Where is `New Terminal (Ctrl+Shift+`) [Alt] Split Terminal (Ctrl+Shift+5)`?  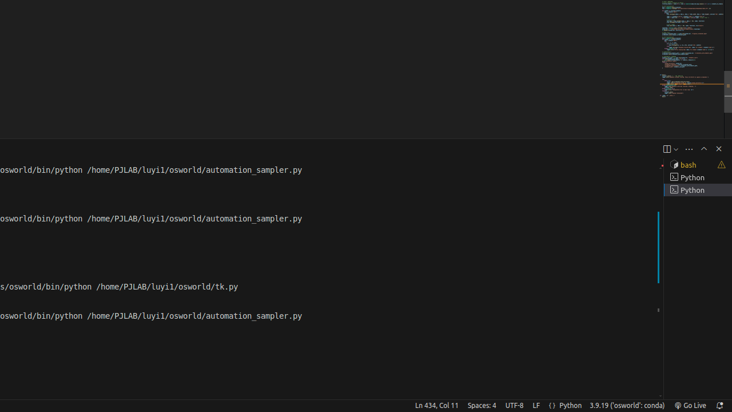
New Terminal (Ctrl+Shift+`) [Alt] Split Terminal (Ctrl+Shift+5) is located at coordinates (667, 149).